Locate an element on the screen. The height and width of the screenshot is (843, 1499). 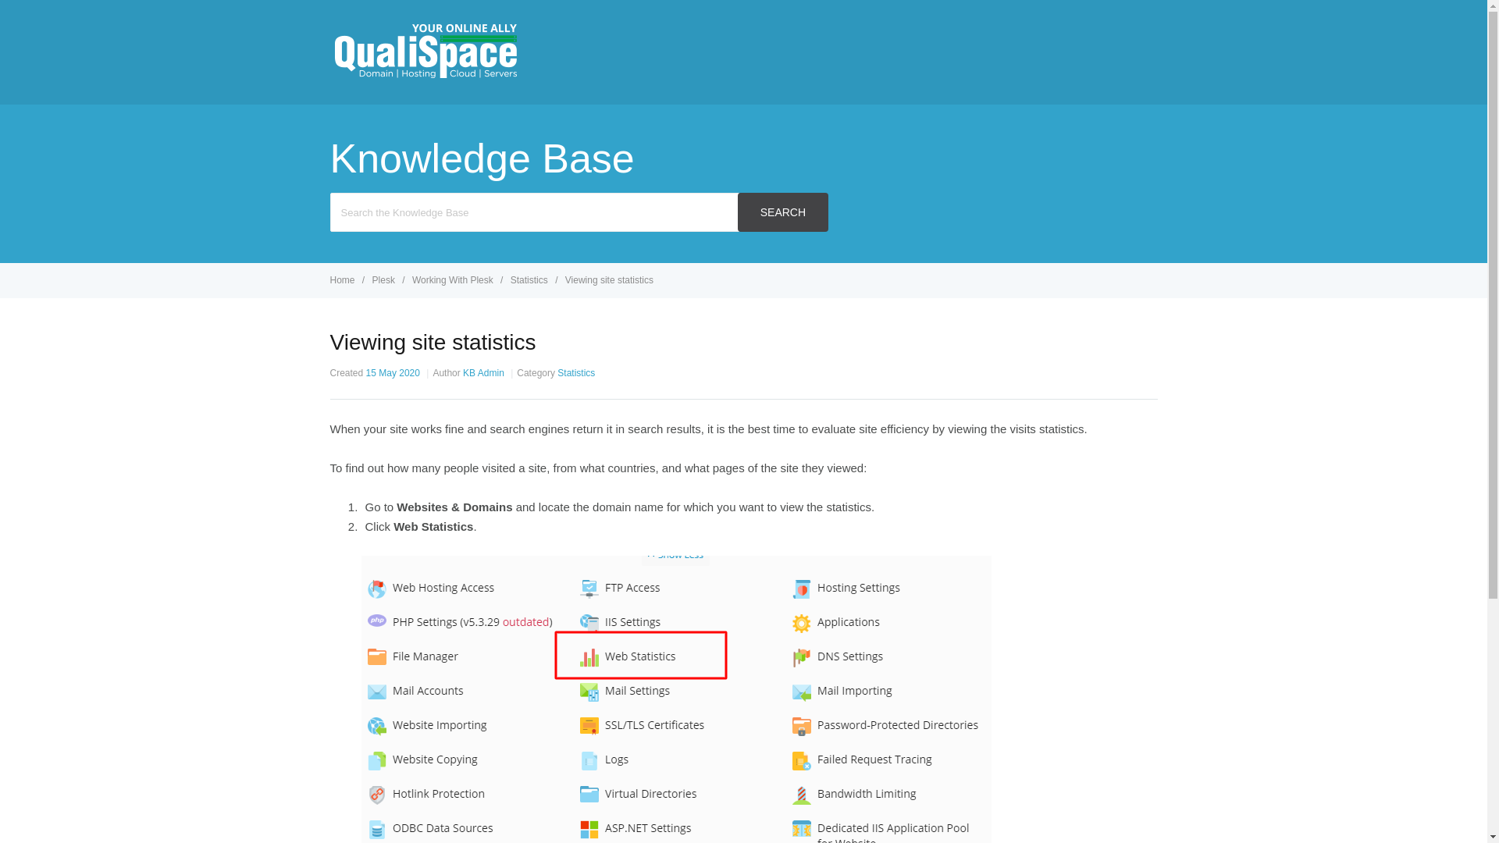
Working With Plesk is located at coordinates (454, 280).